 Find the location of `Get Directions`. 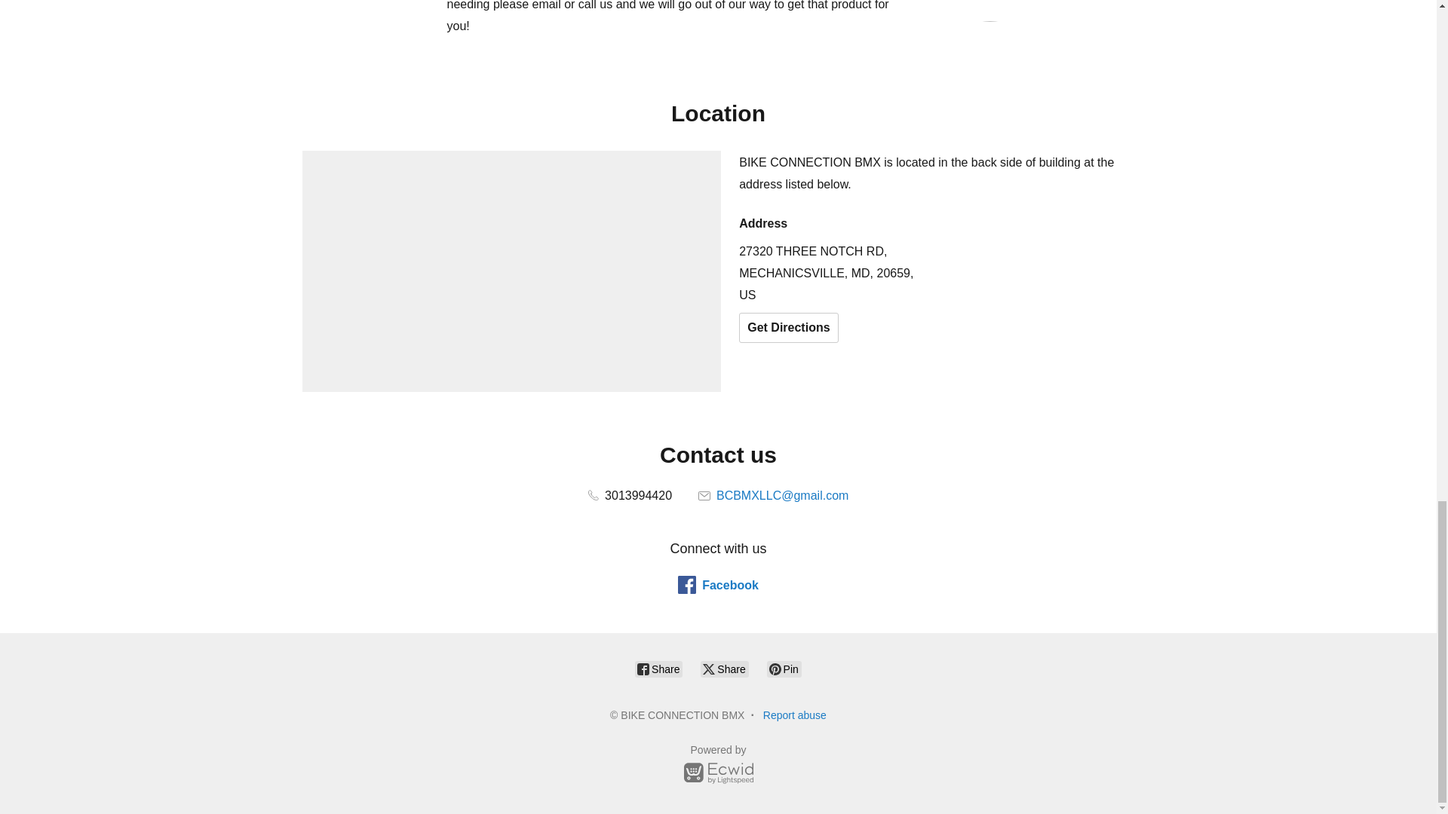

Get Directions is located at coordinates (788, 327).